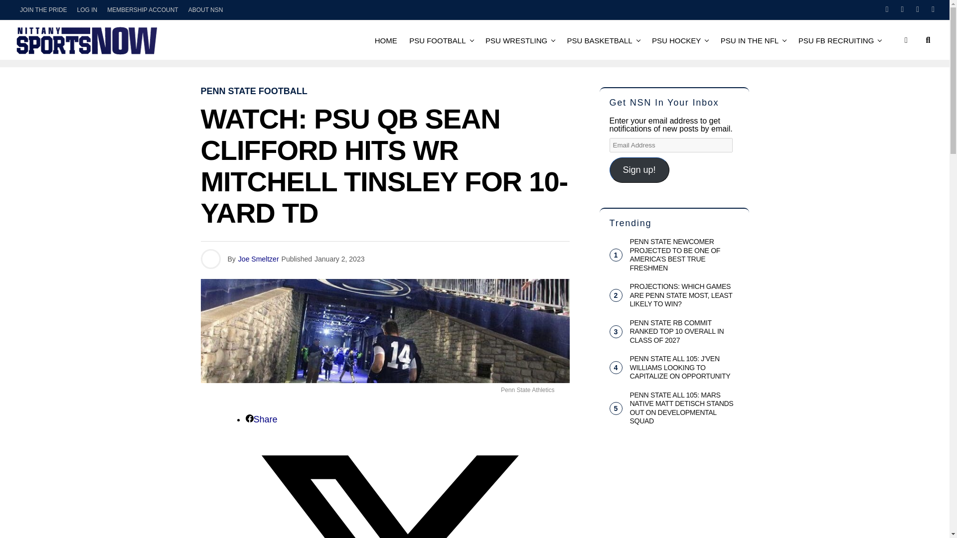 Image resolution: width=957 pixels, height=538 pixels. I want to click on JOIN THE PRIDE, so click(43, 10).